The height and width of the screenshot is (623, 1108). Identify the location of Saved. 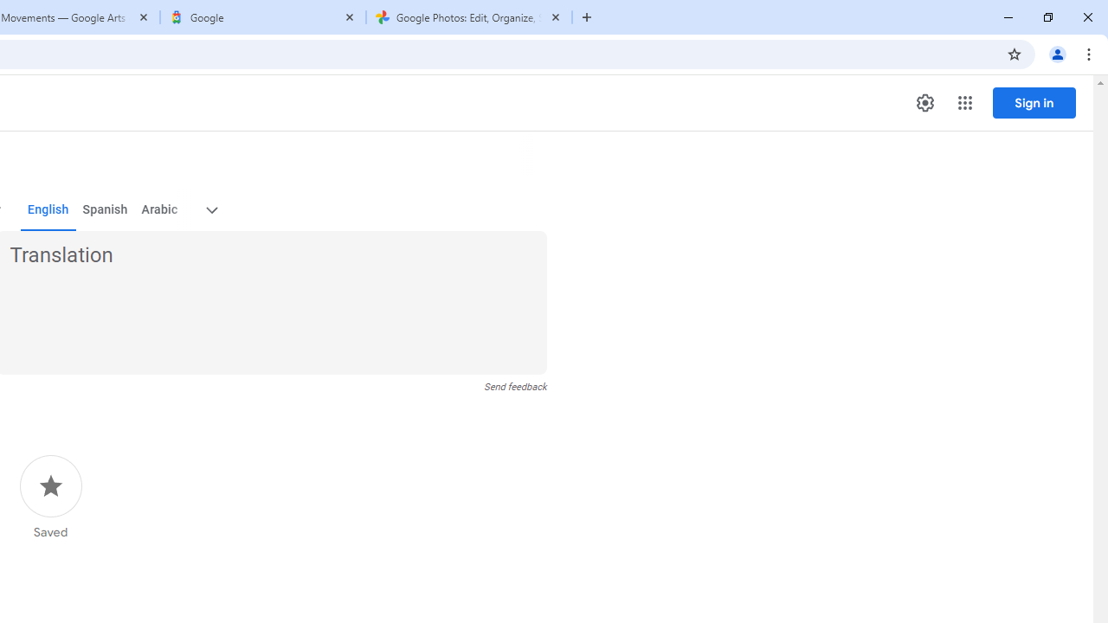
(50, 498).